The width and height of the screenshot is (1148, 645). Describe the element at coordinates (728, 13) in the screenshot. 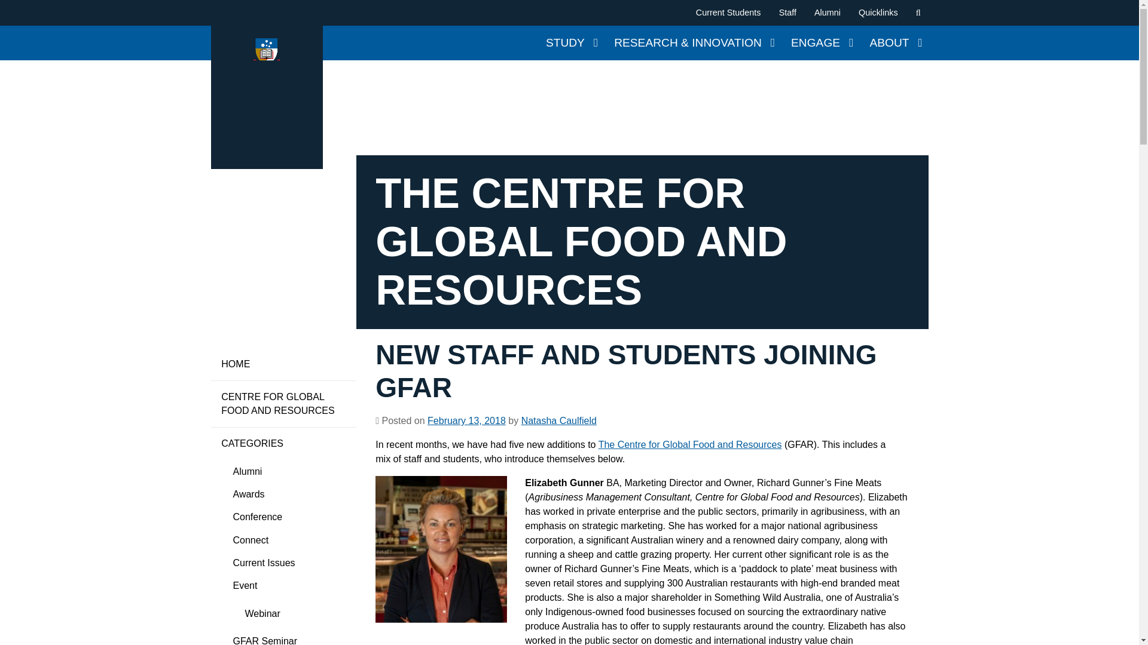

I see `Current Students` at that location.